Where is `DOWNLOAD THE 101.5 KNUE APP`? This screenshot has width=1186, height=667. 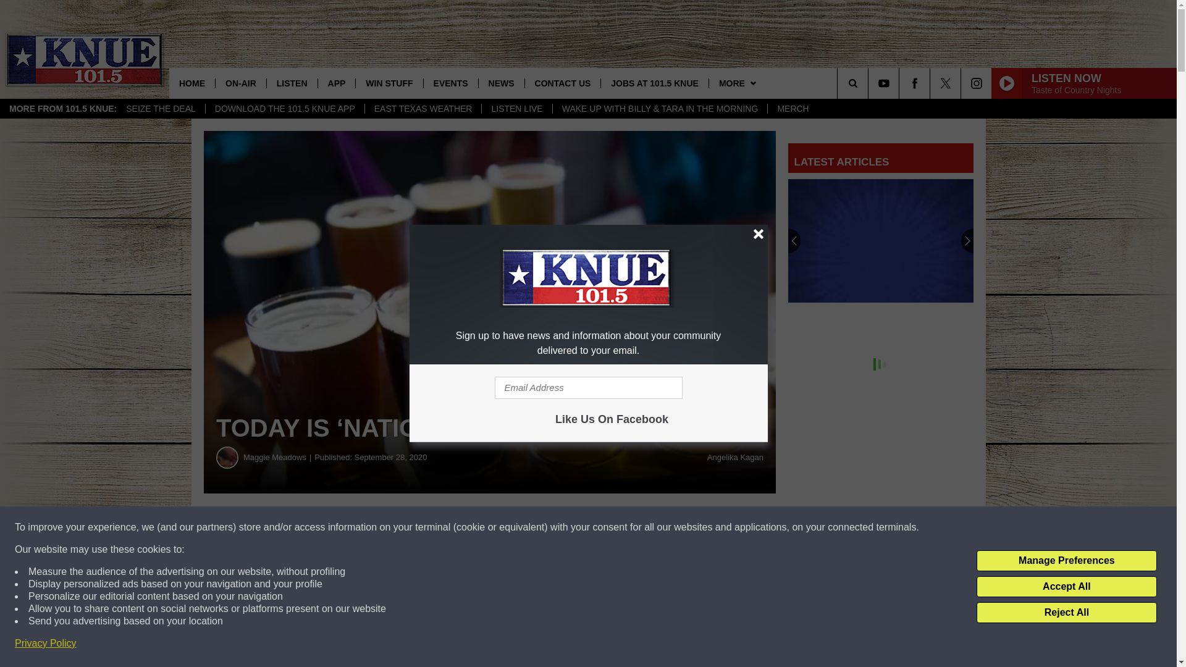
DOWNLOAD THE 101.5 KNUE APP is located at coordinates (284, 109).